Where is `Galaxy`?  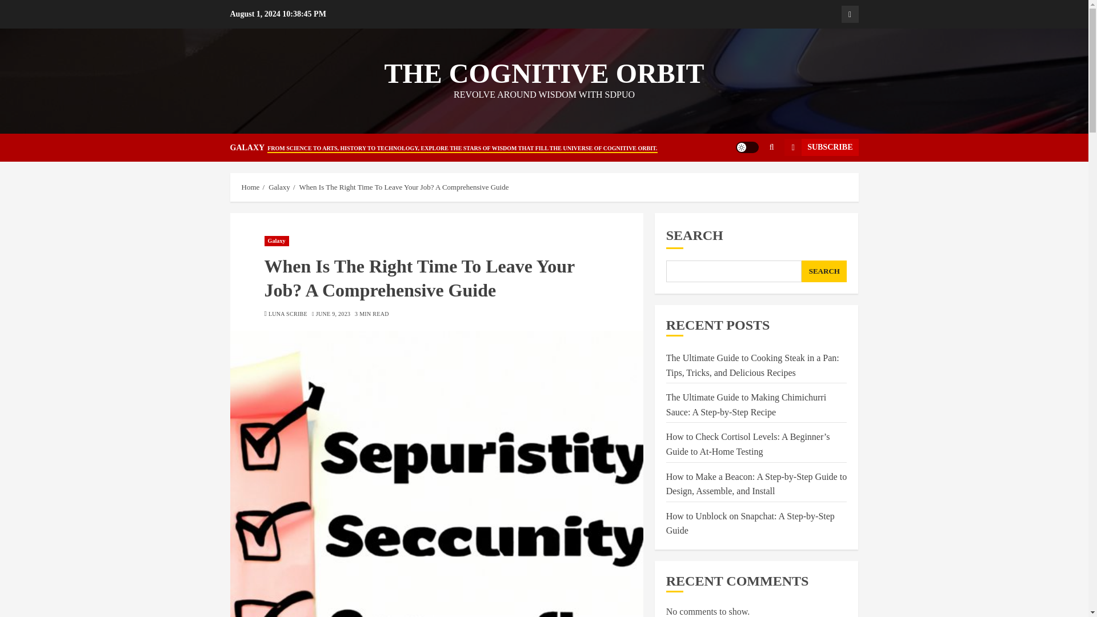 Galaxy is located at coordinates (849, 14).